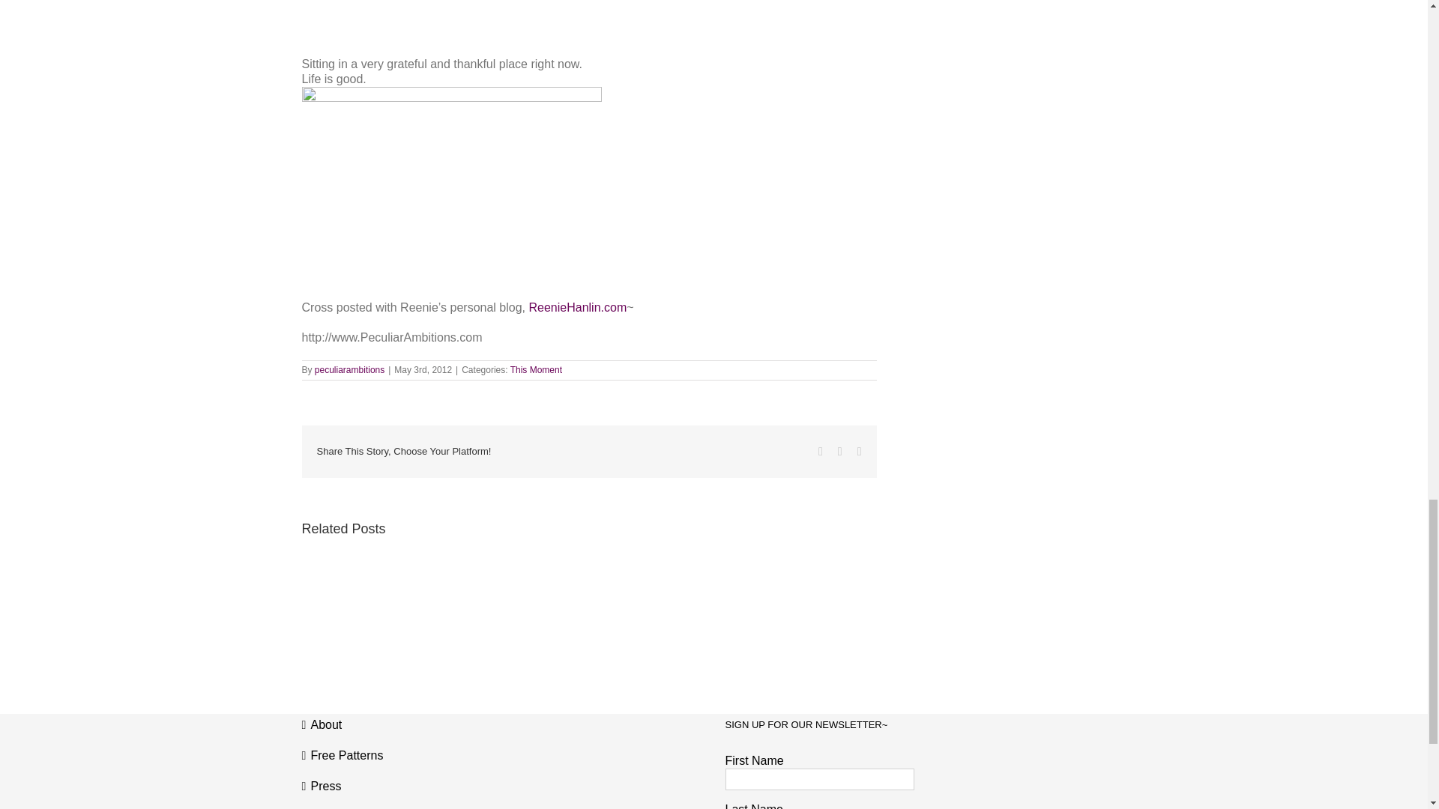  Describe the element at coordinates (349, 370) in the screenshot. I see `peculiarambitions` at that location.